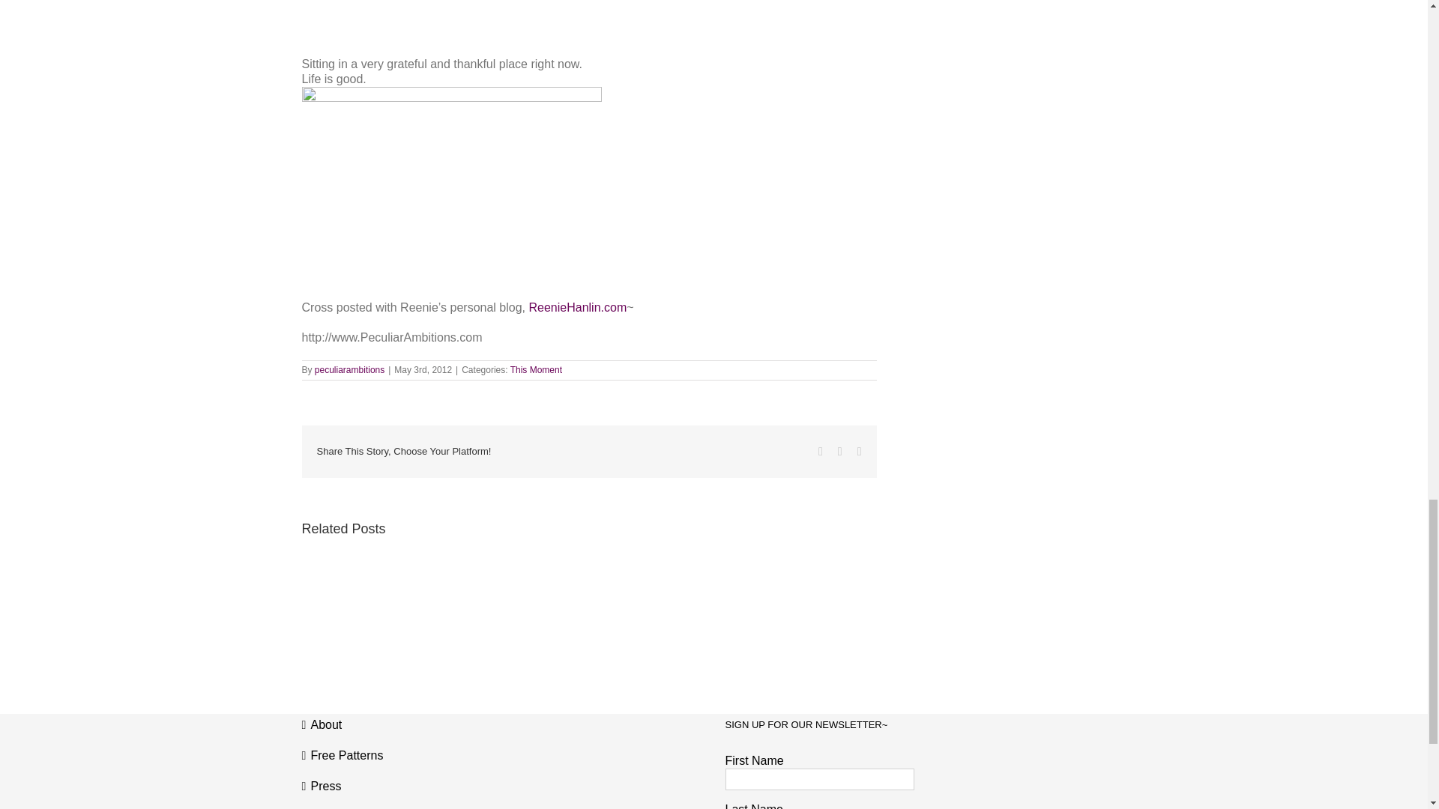  Describe the element at coordinates (349, 370) in the screenshot. I see `peculiarambitions` at that location.